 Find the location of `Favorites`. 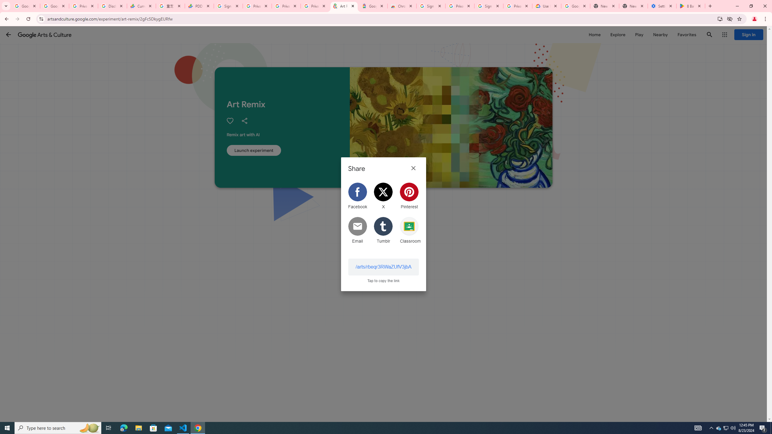

Favorites is located at coordinates (686, 34).